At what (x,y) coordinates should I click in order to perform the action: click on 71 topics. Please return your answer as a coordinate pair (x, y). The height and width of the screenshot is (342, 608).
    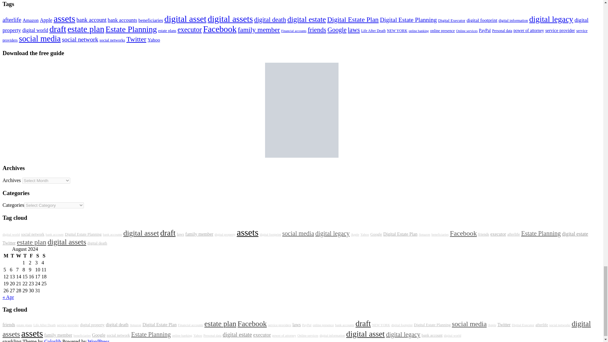
    Looking at the image, I should click on (11, 234).